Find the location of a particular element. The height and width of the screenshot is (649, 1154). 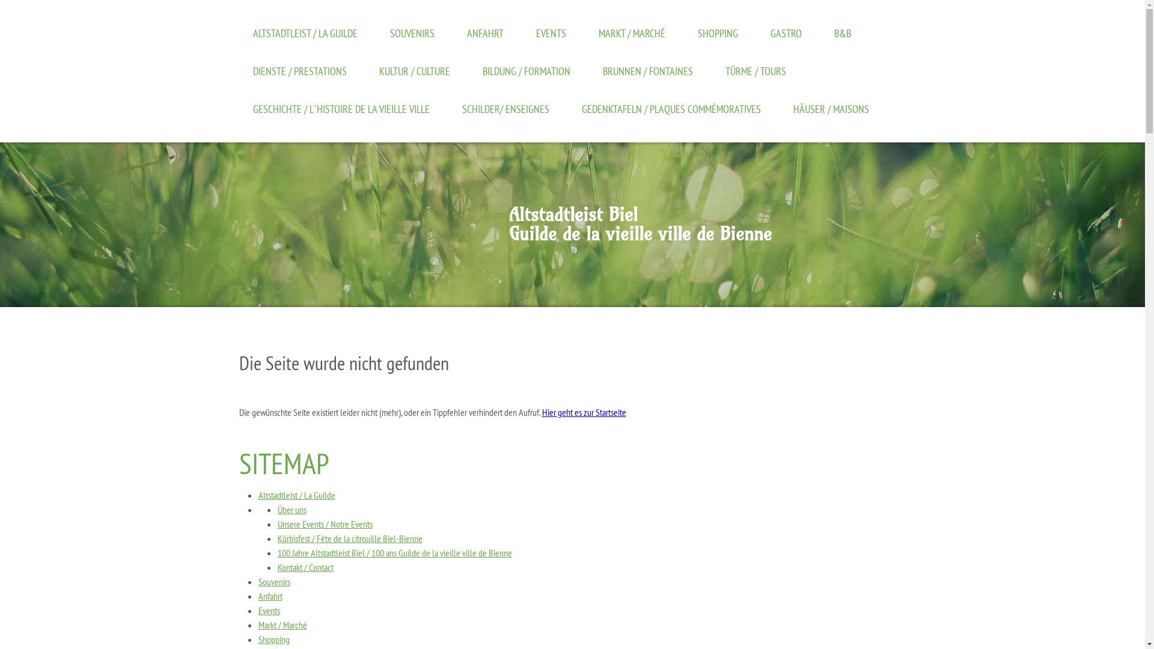

EVENTS is located at coordinates (551, 33).